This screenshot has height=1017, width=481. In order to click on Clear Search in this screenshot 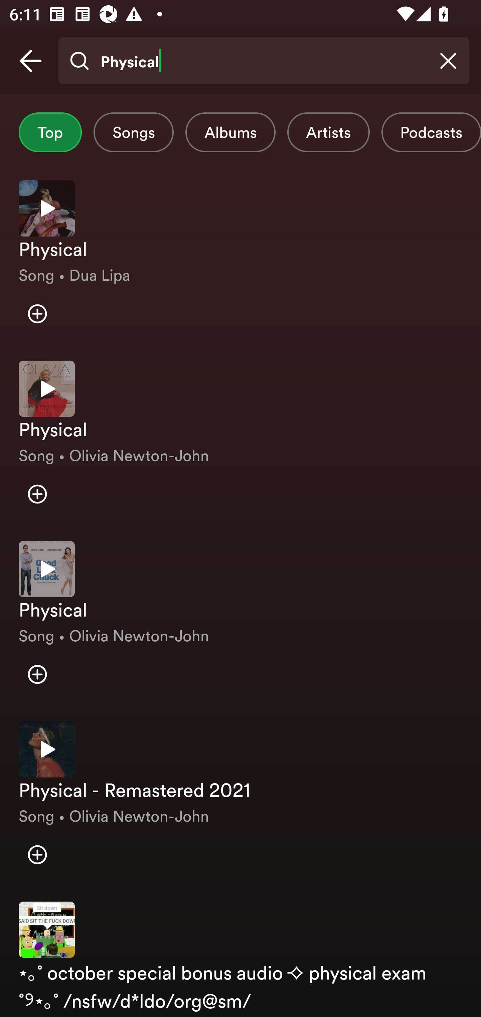, I will do `click(448, 61)`.